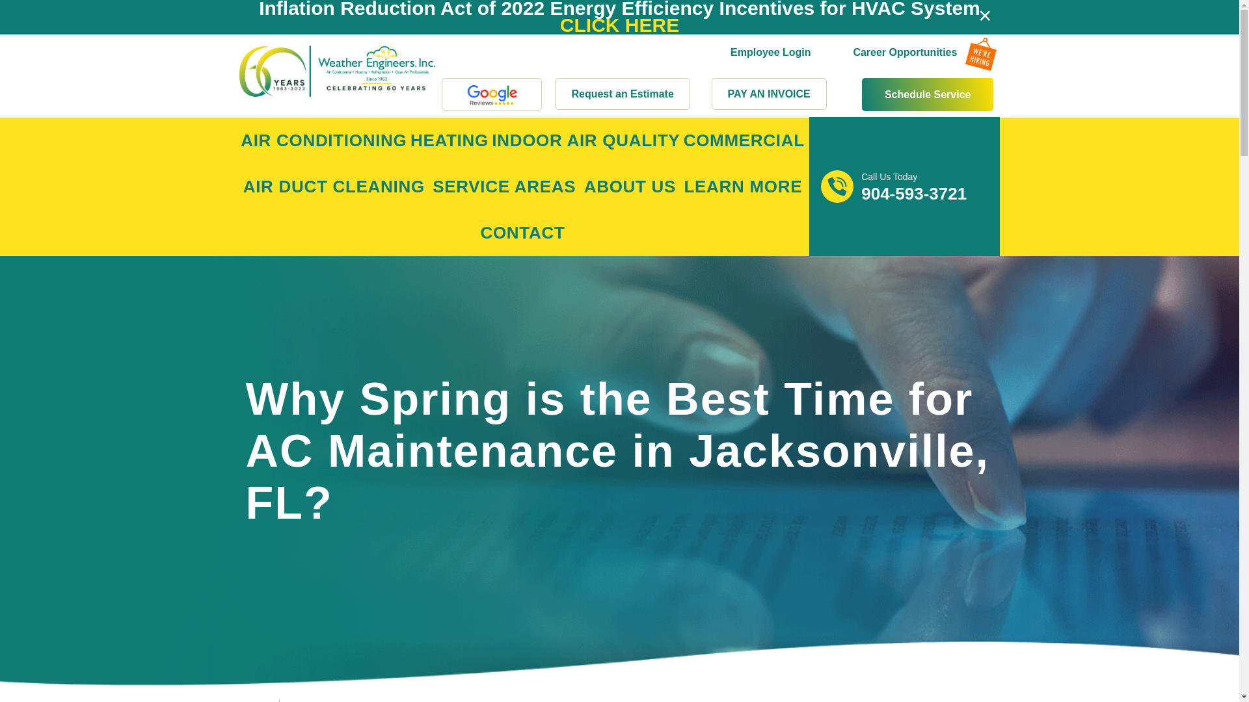  Describe the element at coordinates (449, 140) in the screenshot. I see `HEATING` at that location.